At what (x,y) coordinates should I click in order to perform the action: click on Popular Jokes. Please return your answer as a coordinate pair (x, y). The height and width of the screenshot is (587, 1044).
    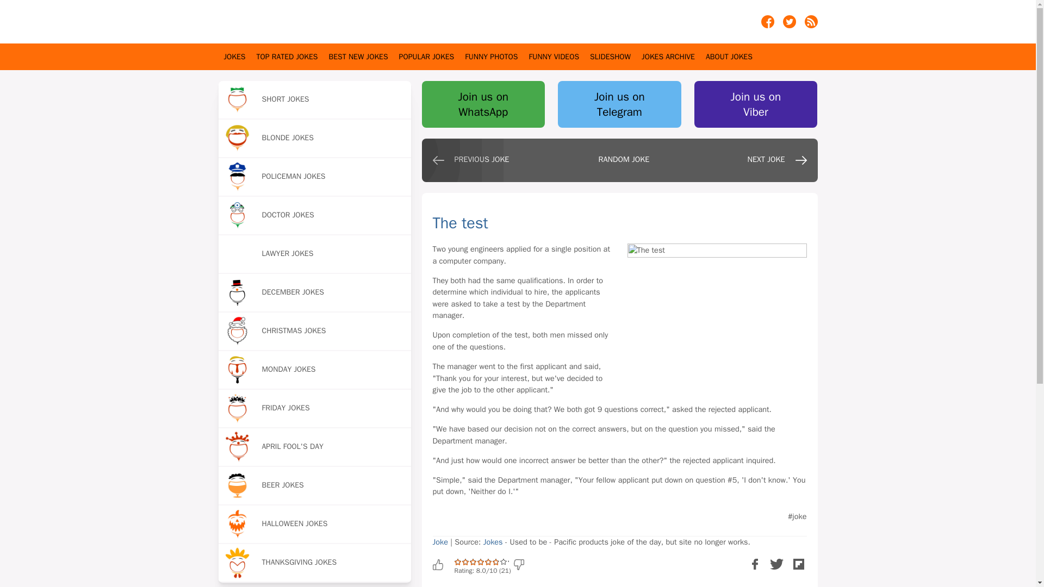
    Looking at the image, I should click on (426, 57).